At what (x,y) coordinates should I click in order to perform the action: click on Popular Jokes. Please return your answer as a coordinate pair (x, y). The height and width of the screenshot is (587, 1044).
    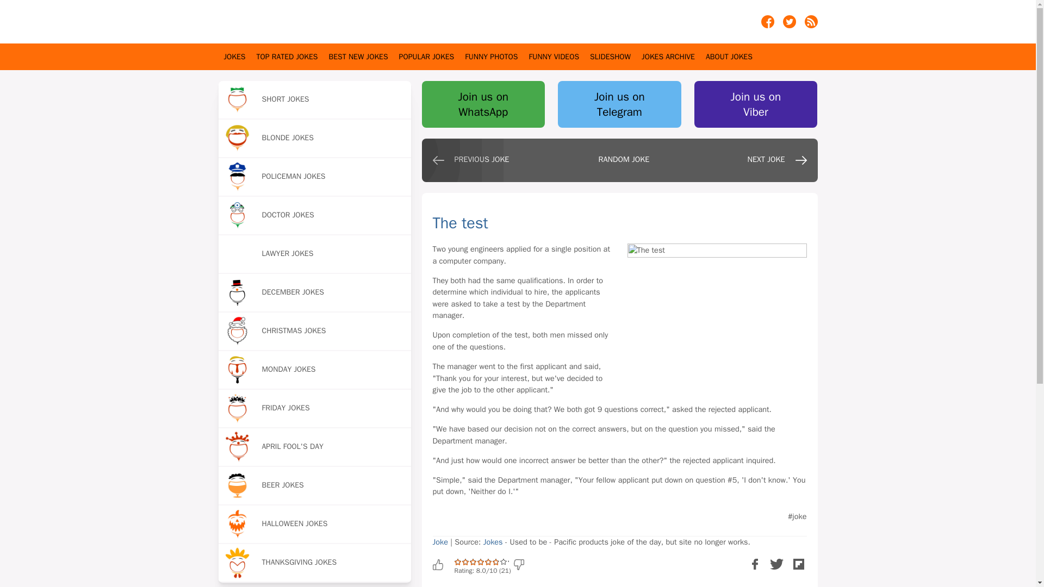
    Looking at the image, I should click on (426, 57).